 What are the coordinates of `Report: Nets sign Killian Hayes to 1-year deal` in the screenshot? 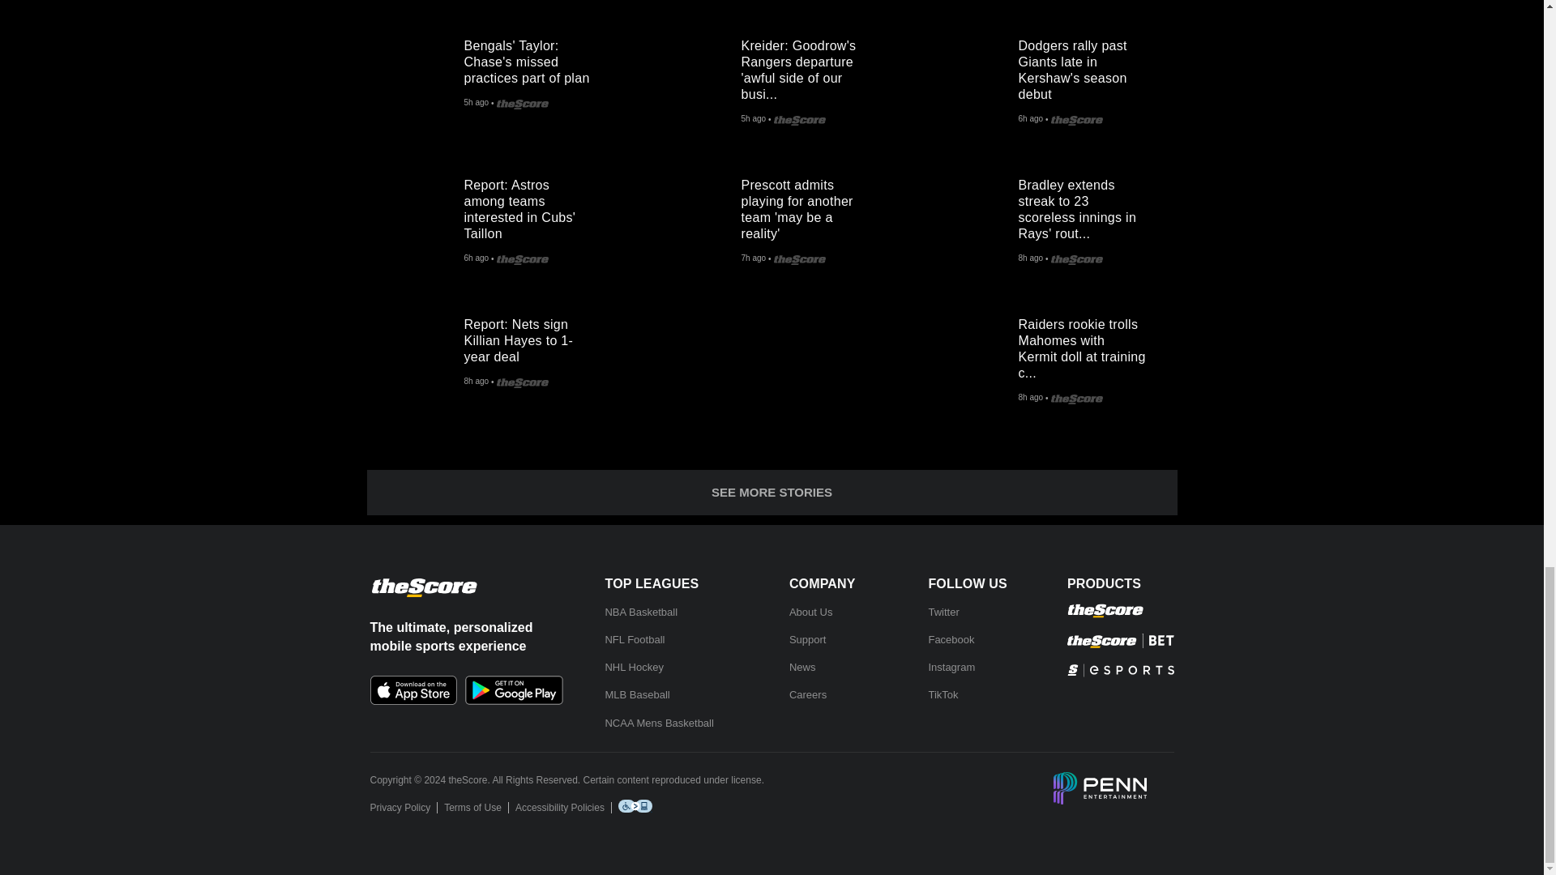 It's located at (415, 353).